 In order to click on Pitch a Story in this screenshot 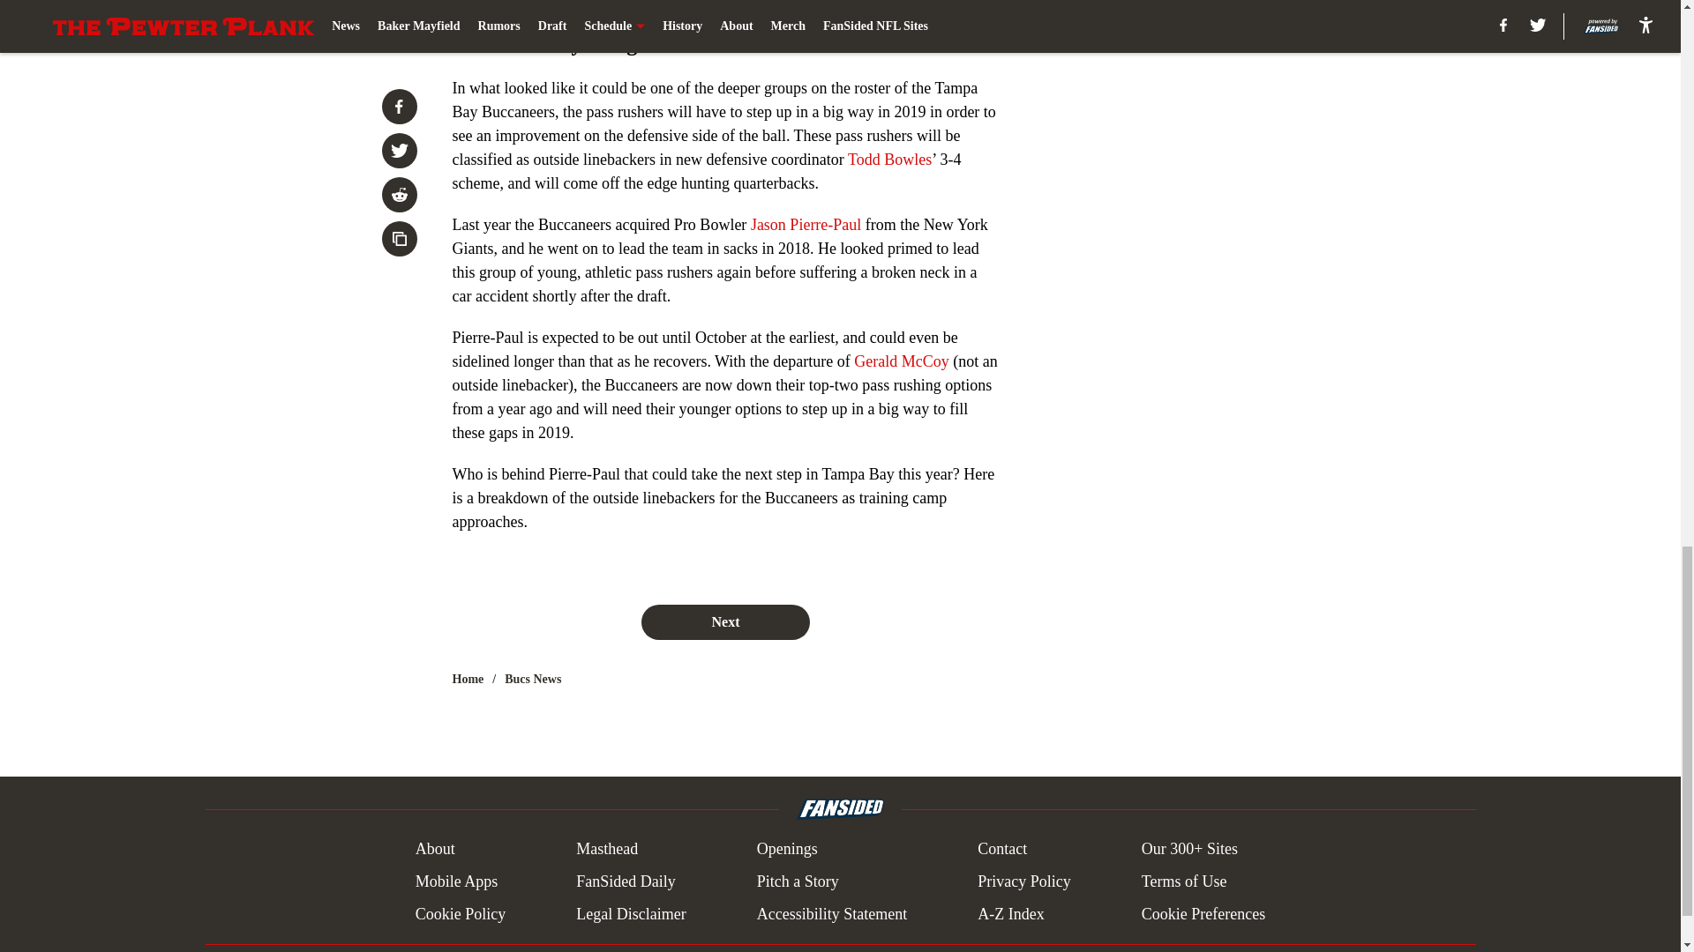, I will do `click(798, 881)`.